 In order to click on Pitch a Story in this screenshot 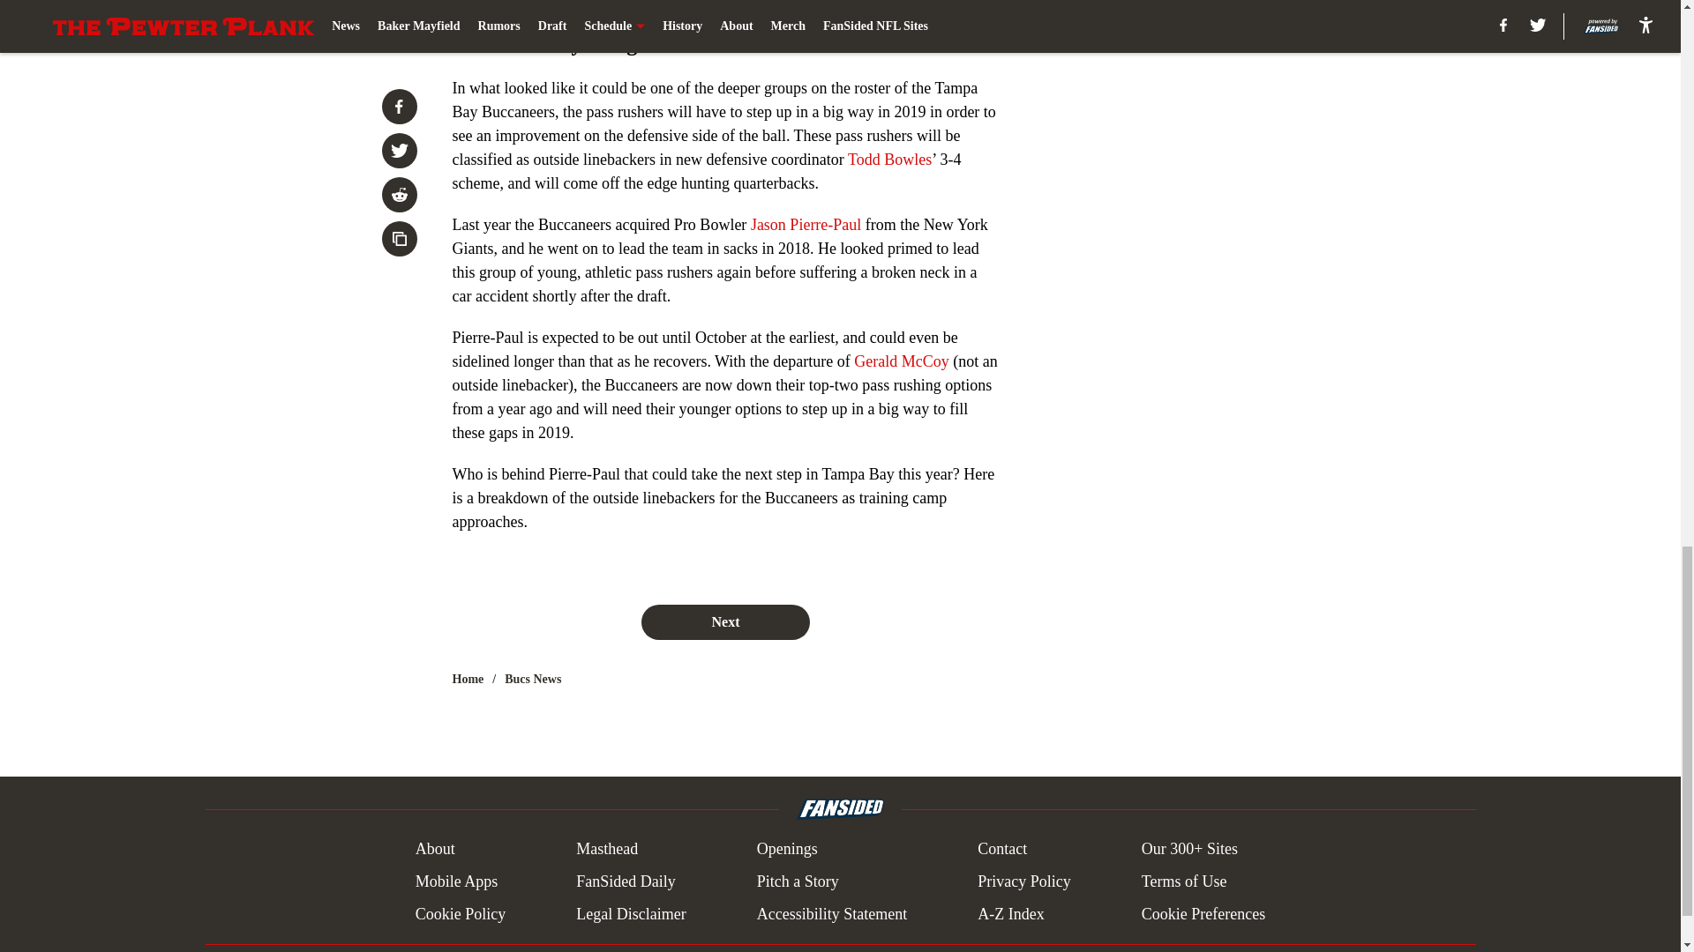, I will do `click(798, 881)`.